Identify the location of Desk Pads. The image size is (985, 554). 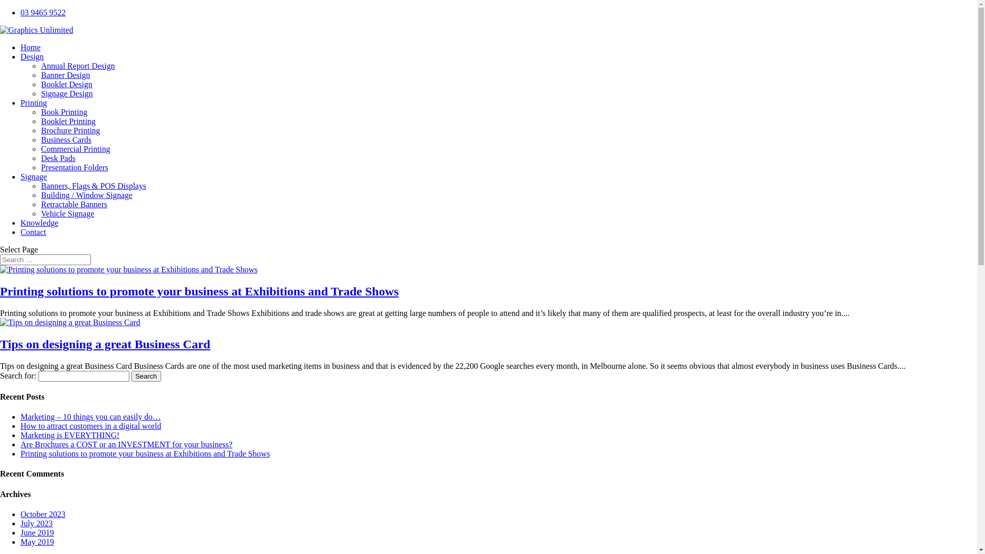
(58, 158).